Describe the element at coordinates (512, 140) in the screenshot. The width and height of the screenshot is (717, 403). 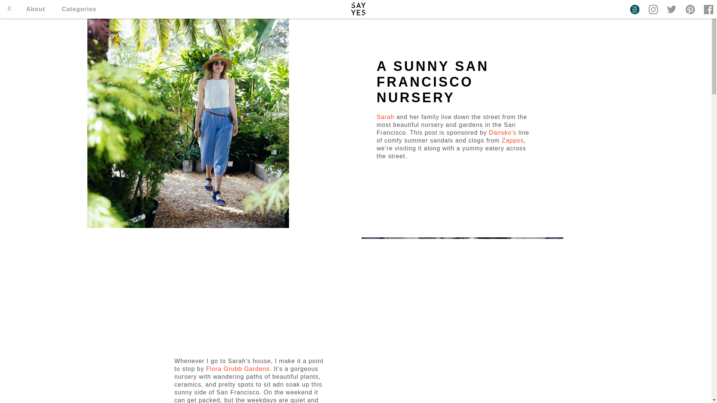
I see `Zappos` at that location.